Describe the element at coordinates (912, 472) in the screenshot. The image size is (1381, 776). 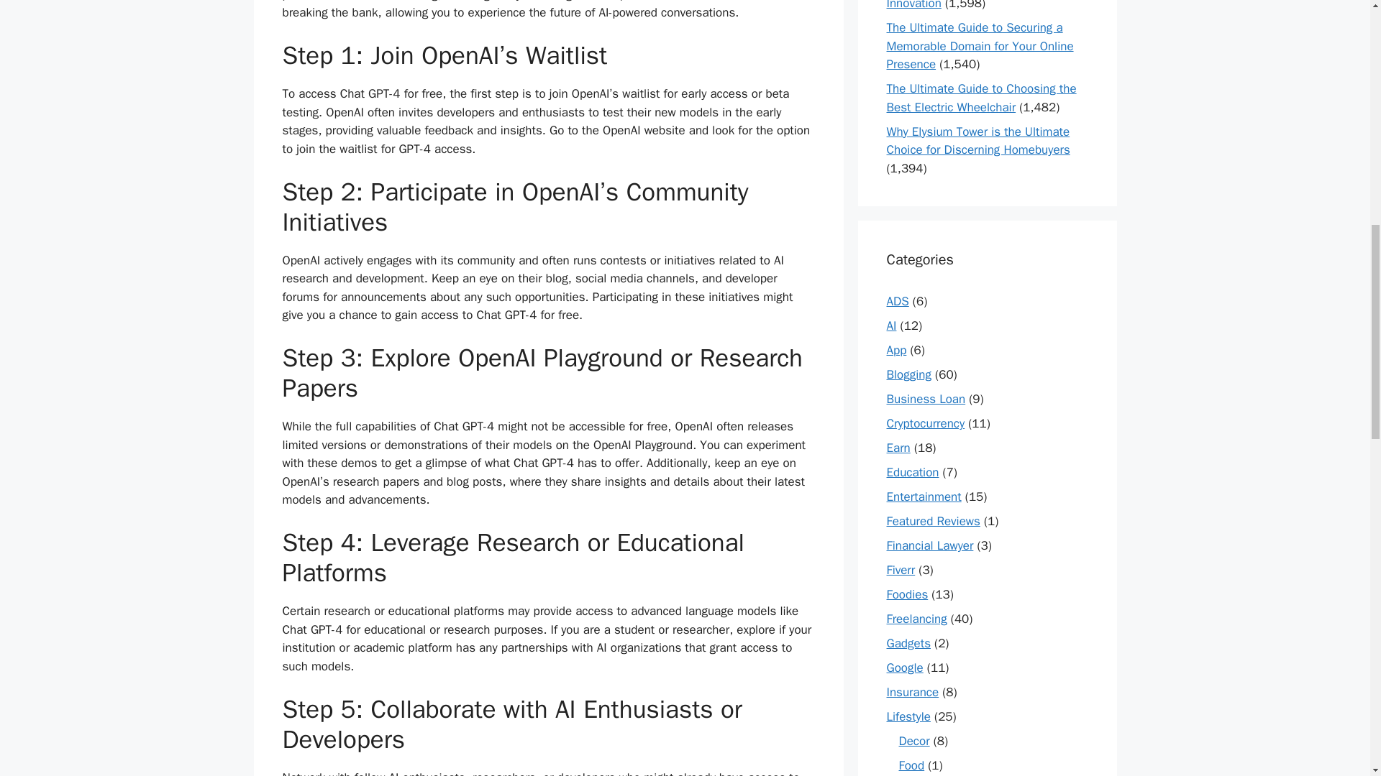
I see `Education` at that location.